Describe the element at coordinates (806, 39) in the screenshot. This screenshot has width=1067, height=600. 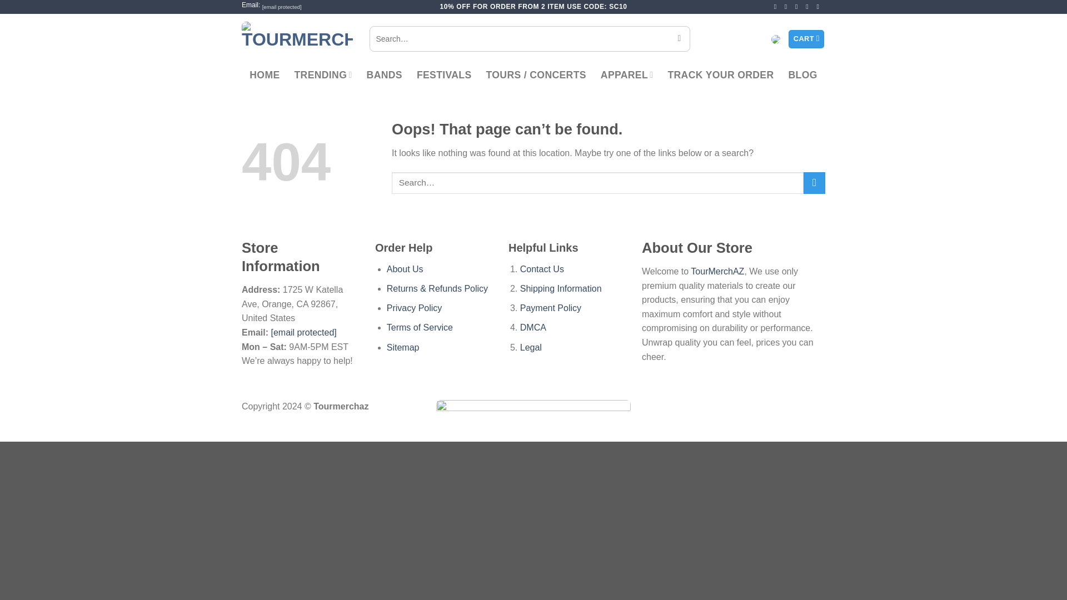
I see `Cart` at that location.